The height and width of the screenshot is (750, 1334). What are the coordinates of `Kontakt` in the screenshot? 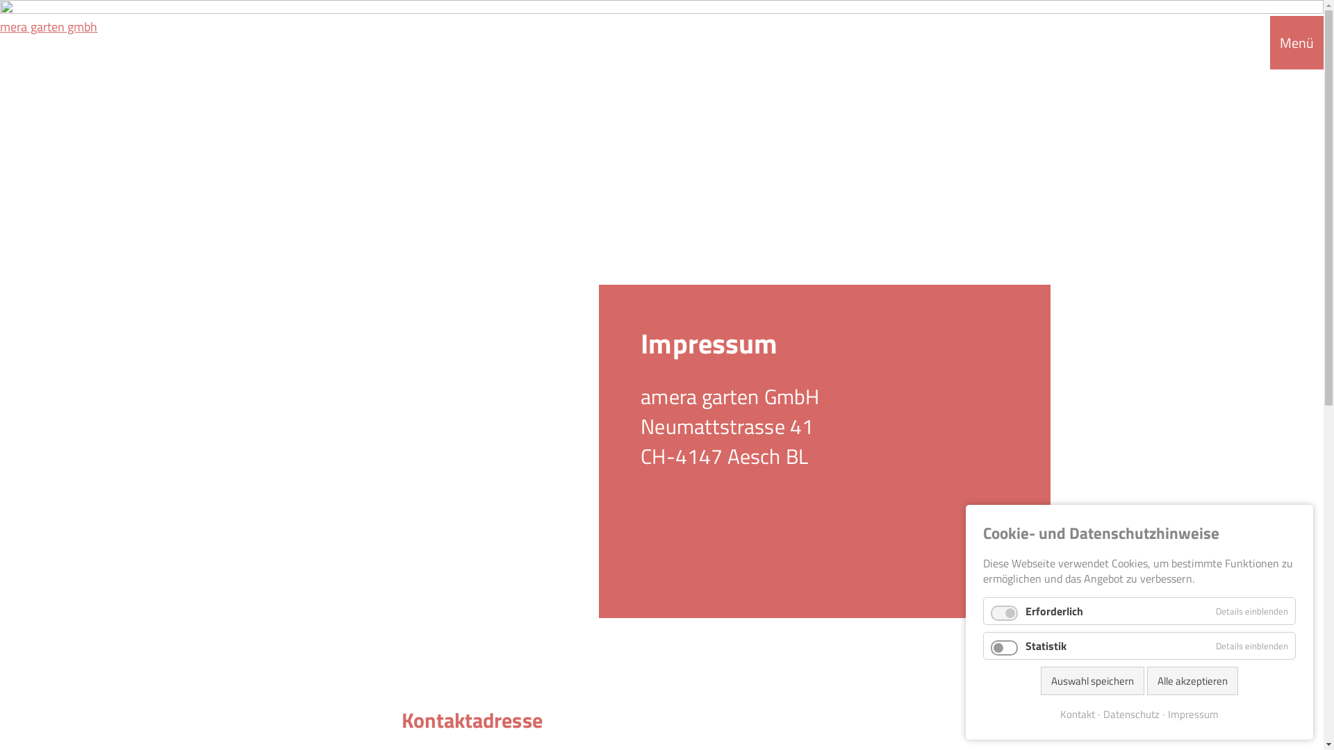 It's located at (1078, 715).